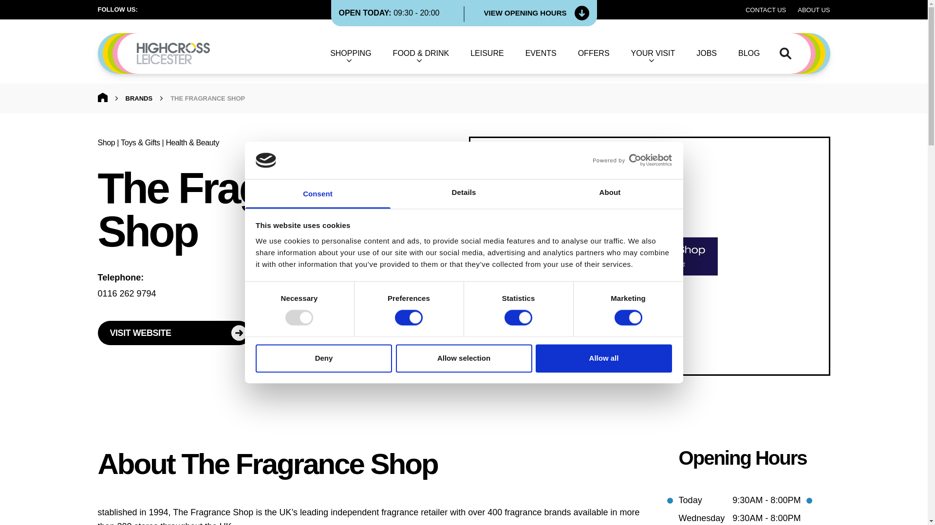 The height and width of the screenshot is (525, 935). I want to click on Consent, so click(318, 193).